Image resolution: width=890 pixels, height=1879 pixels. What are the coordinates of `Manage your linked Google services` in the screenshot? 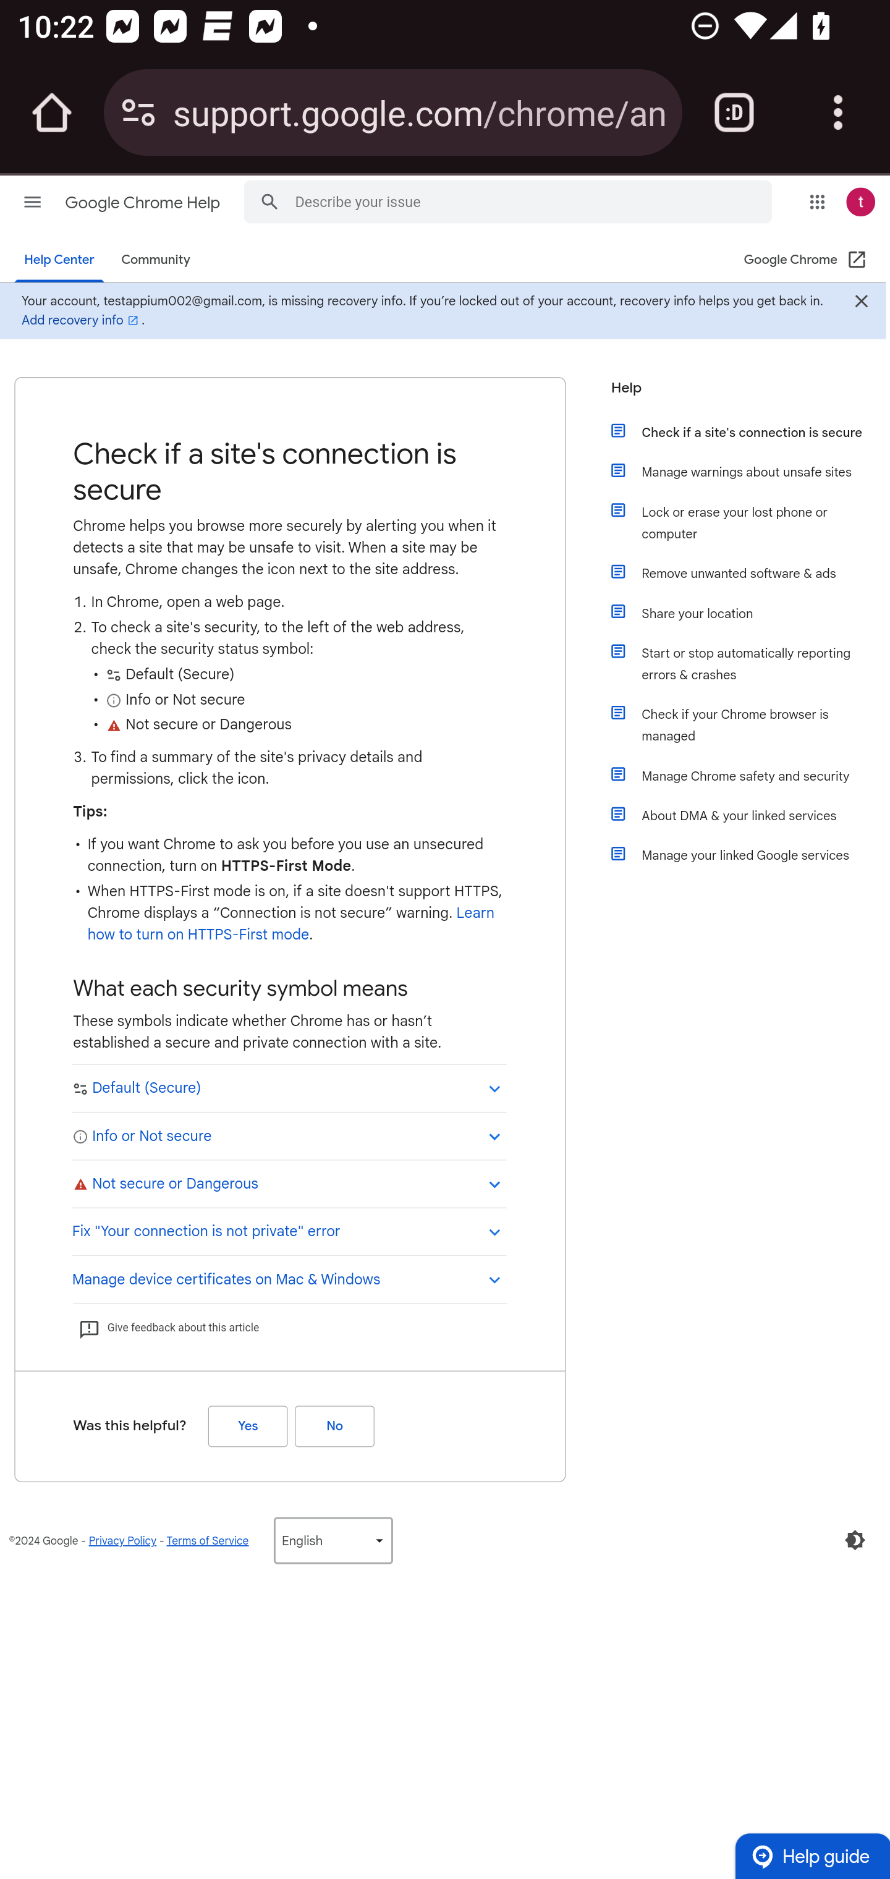 It's located at (750, 854).